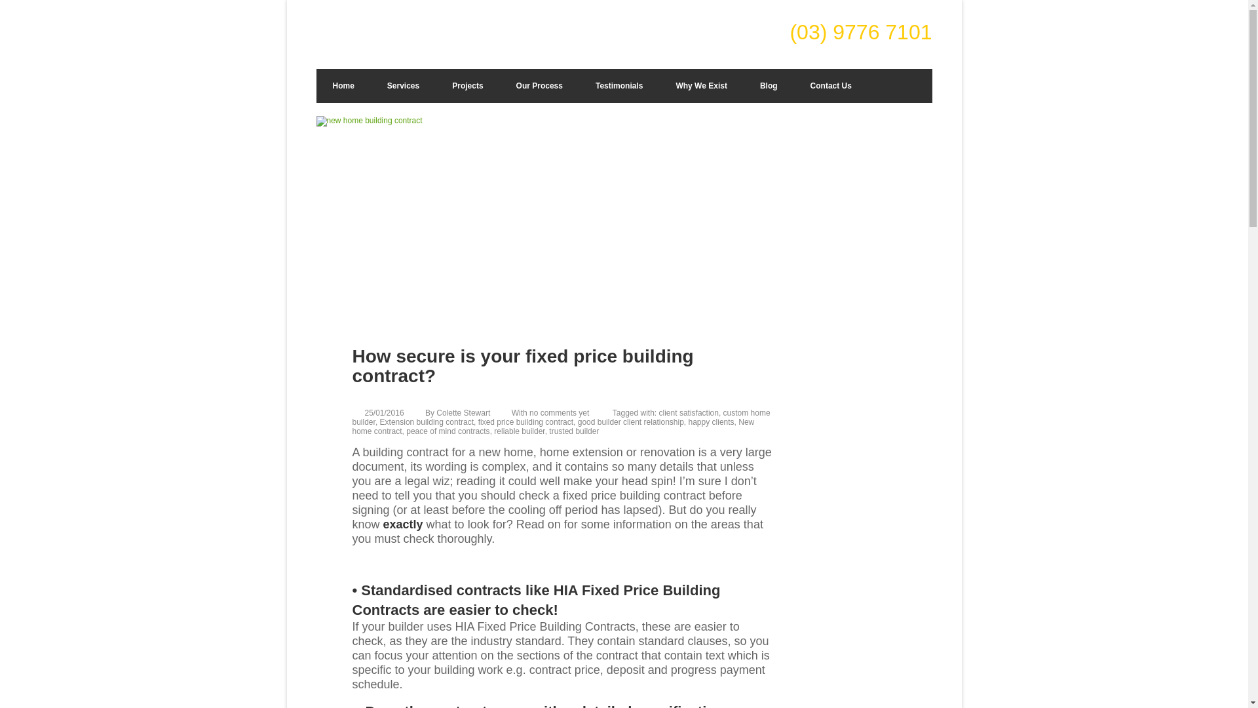  What do you see at coordinates (630, 422) in the screenshot?
I see `good builder client relationship` at bounding box center [630, 422].